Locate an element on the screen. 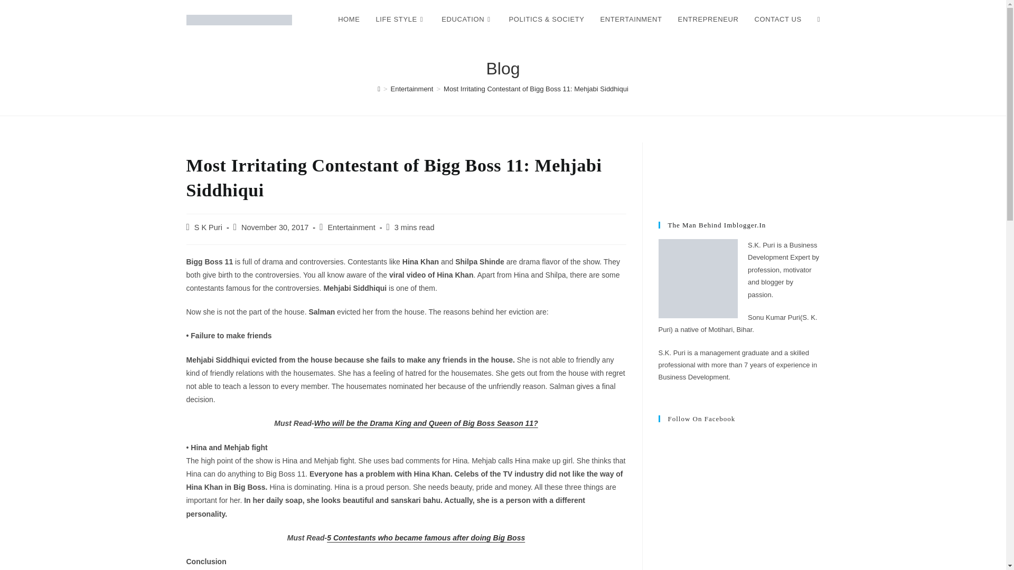 The height and width of the screenshot is (570, 1014). S K Puri is located at coordinates (208, 227).